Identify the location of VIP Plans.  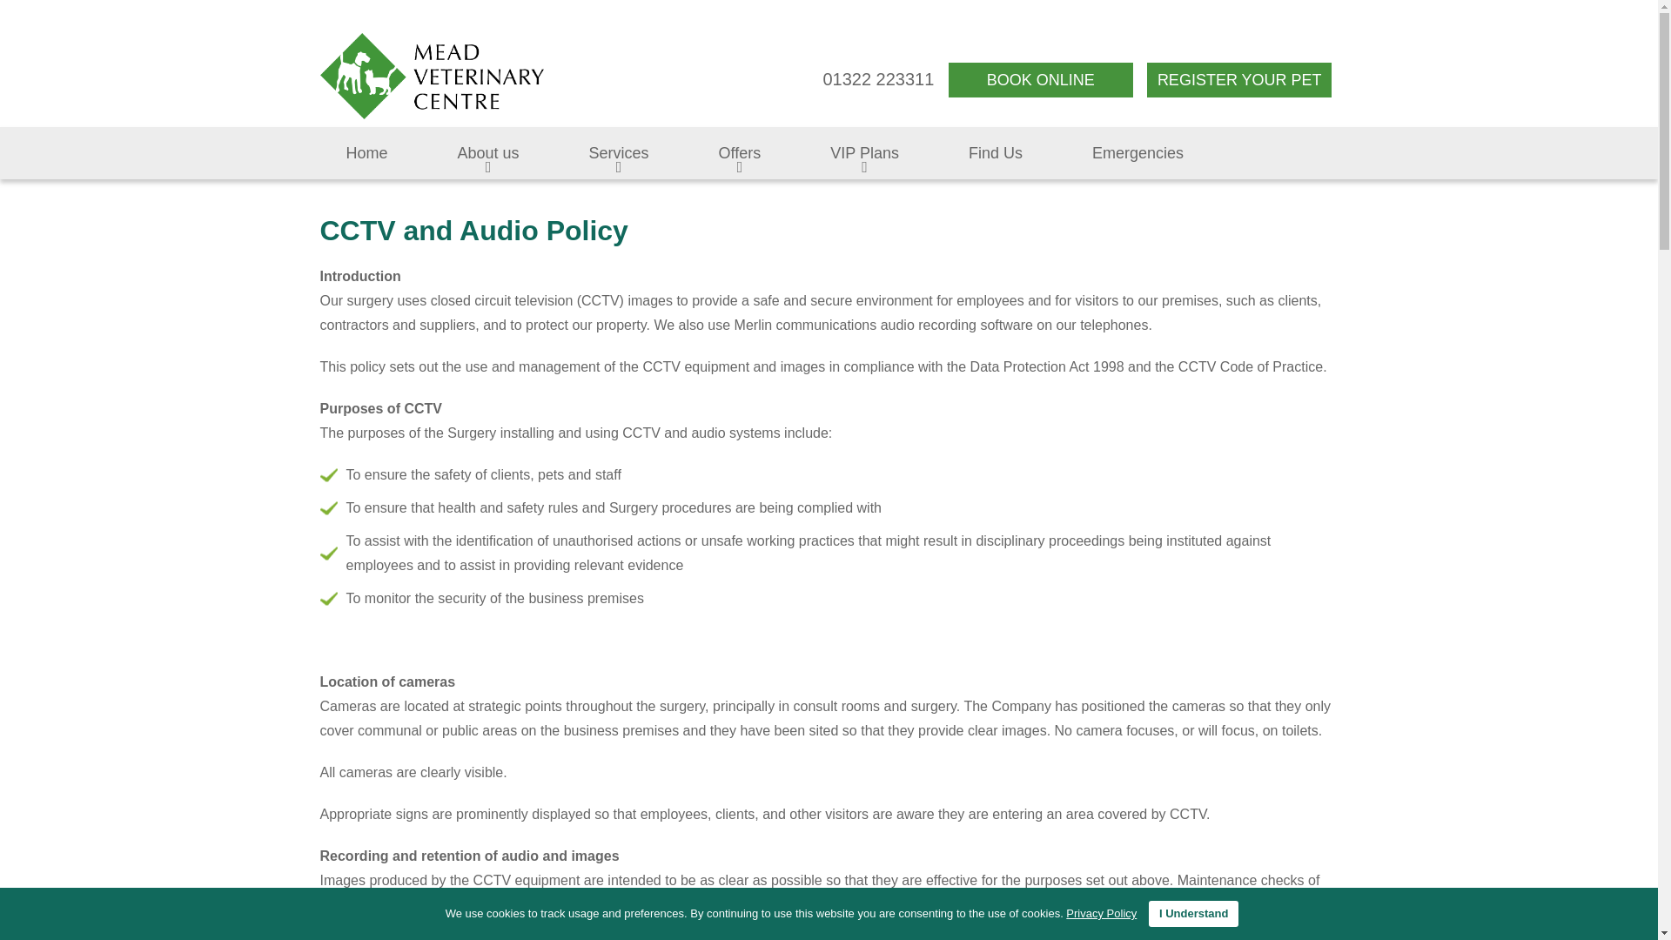
(864, 153).